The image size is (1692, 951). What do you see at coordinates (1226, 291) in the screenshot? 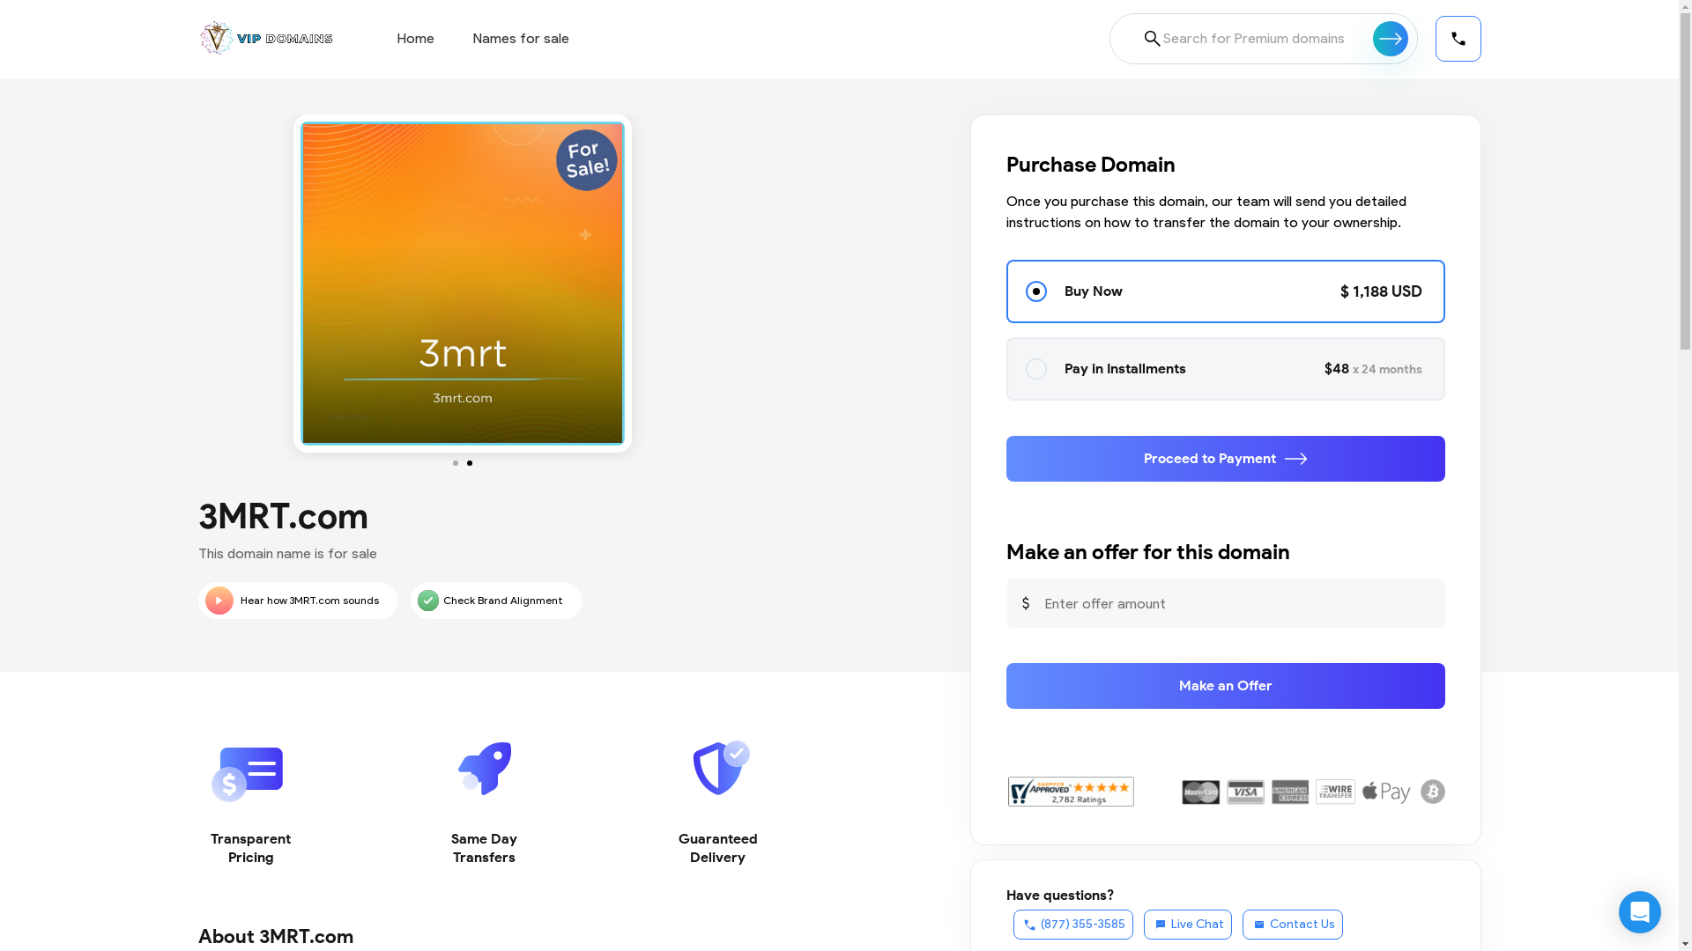
I see `Buy Now
$ 1,188 USD` at bounding box center [1226, 291].